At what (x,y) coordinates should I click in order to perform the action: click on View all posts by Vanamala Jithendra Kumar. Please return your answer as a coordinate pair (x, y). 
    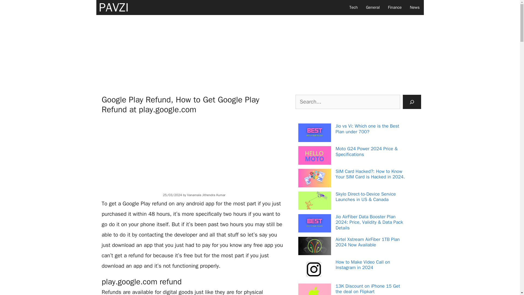
    Looking at the image, I should click on (206, 195).